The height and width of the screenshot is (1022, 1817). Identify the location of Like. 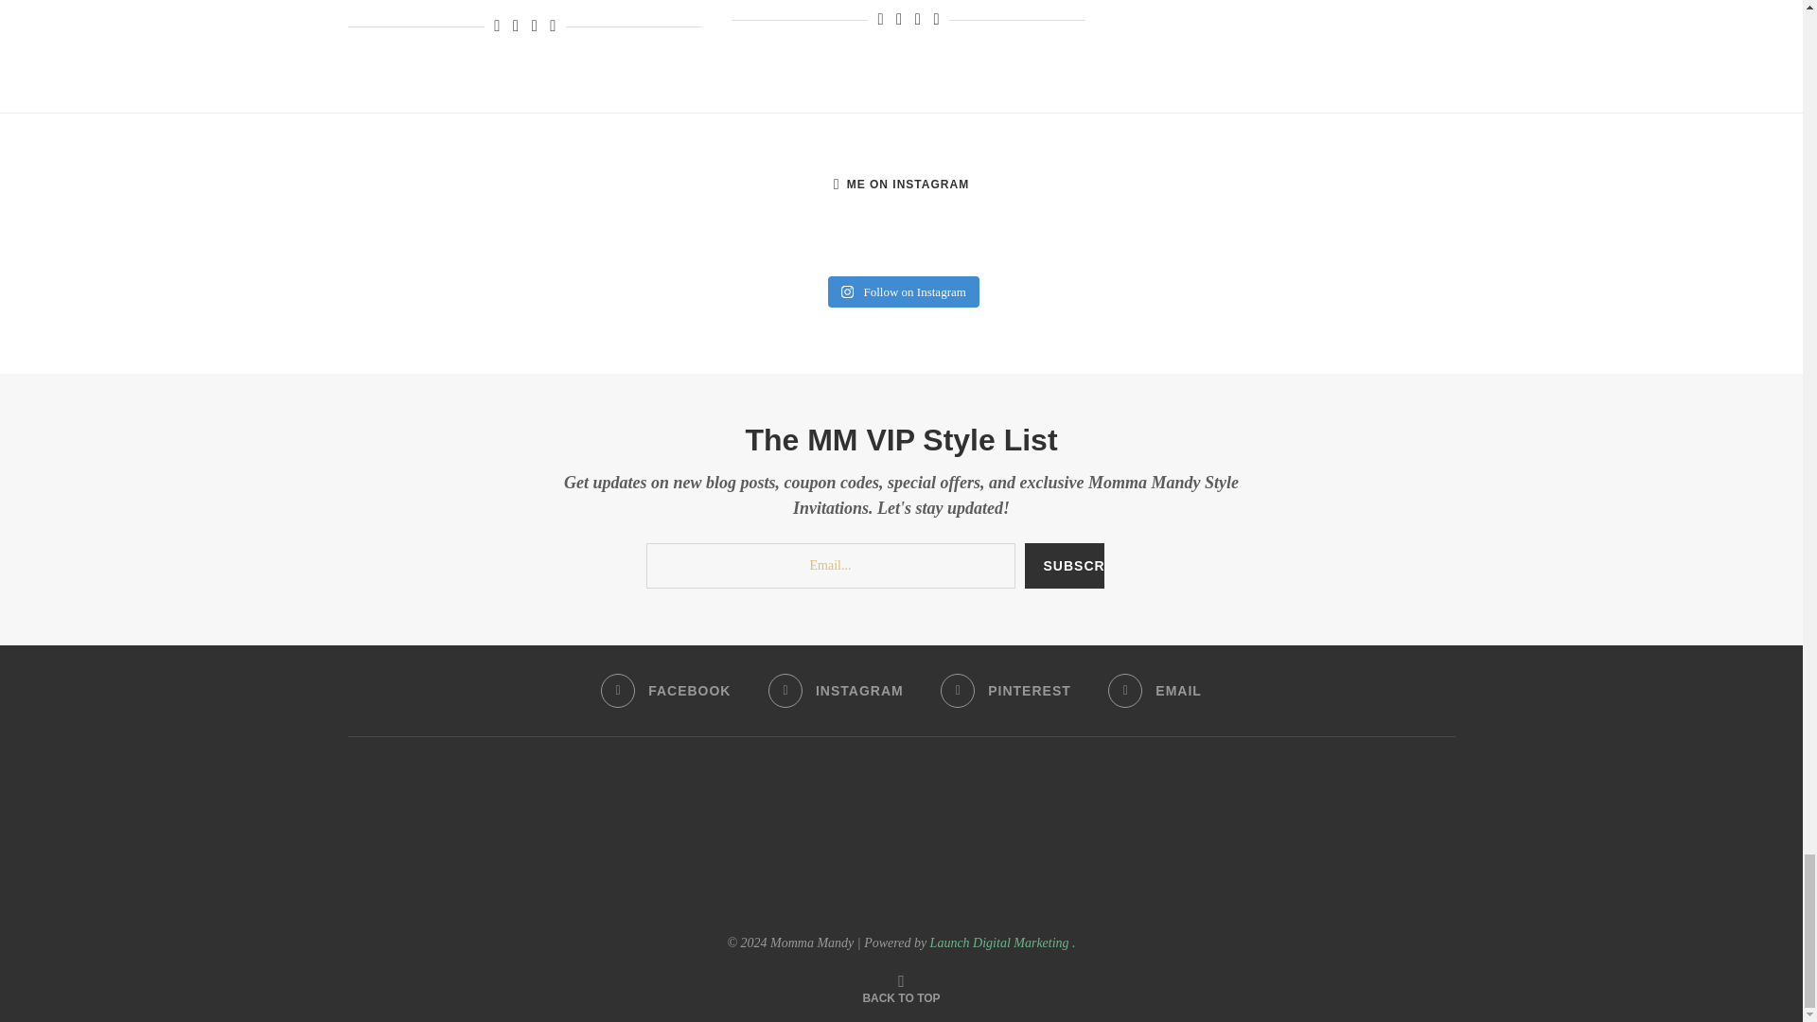
(497, 26).